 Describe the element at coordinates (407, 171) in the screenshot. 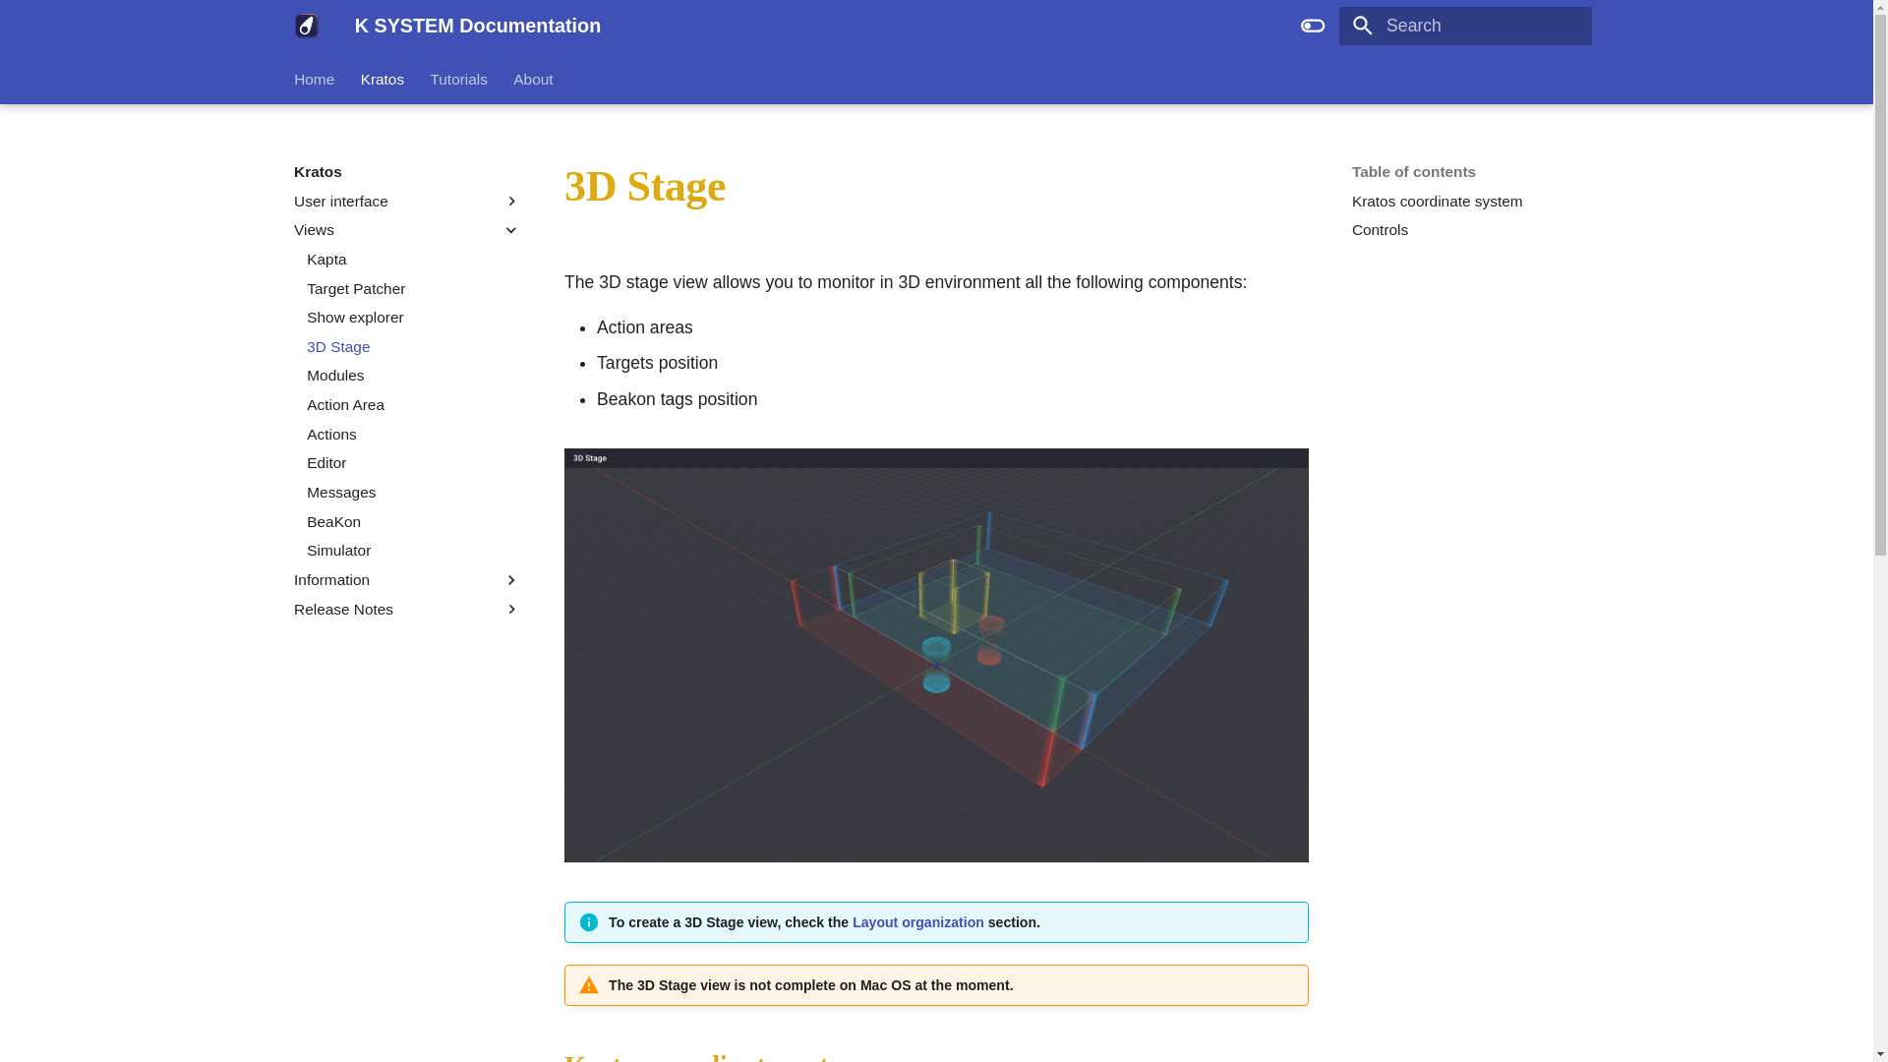

I see `Kratos` at that location.